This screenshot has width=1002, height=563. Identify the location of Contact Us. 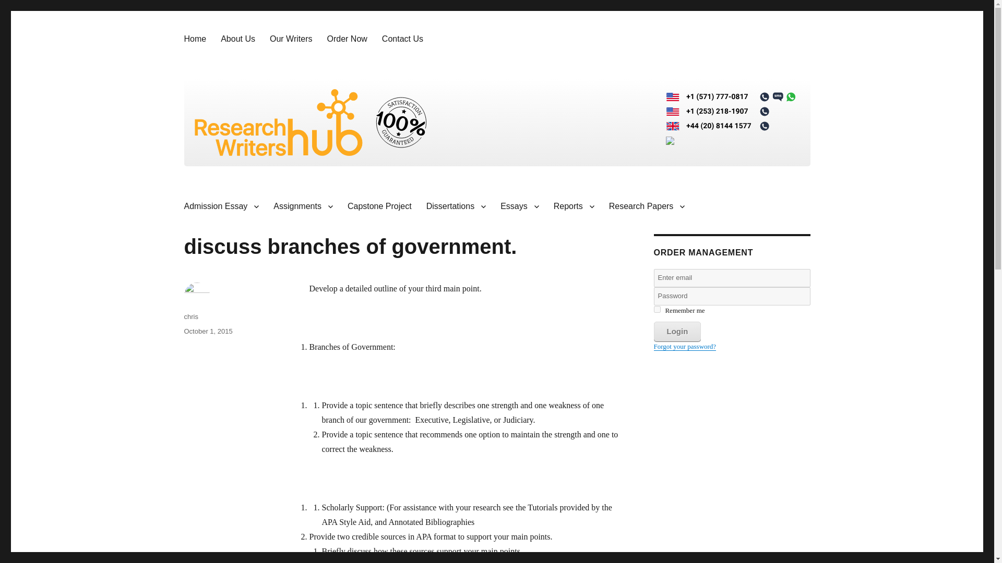
(403, 39).